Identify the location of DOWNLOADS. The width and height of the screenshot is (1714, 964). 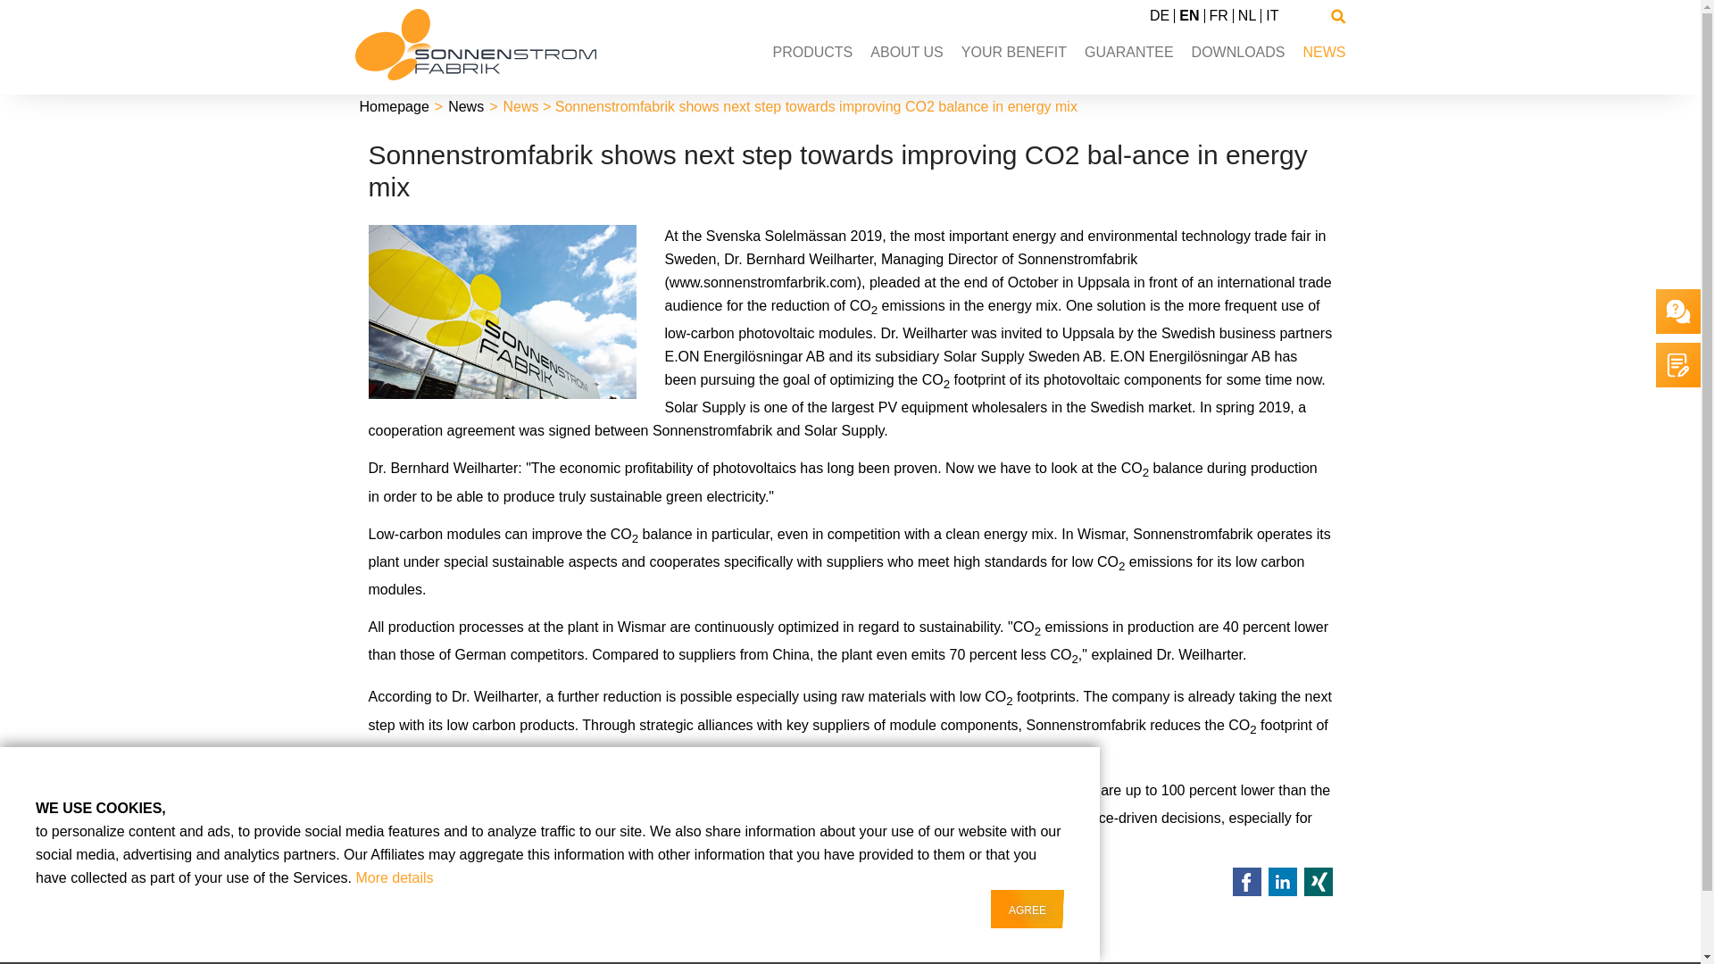
(1238, 52).